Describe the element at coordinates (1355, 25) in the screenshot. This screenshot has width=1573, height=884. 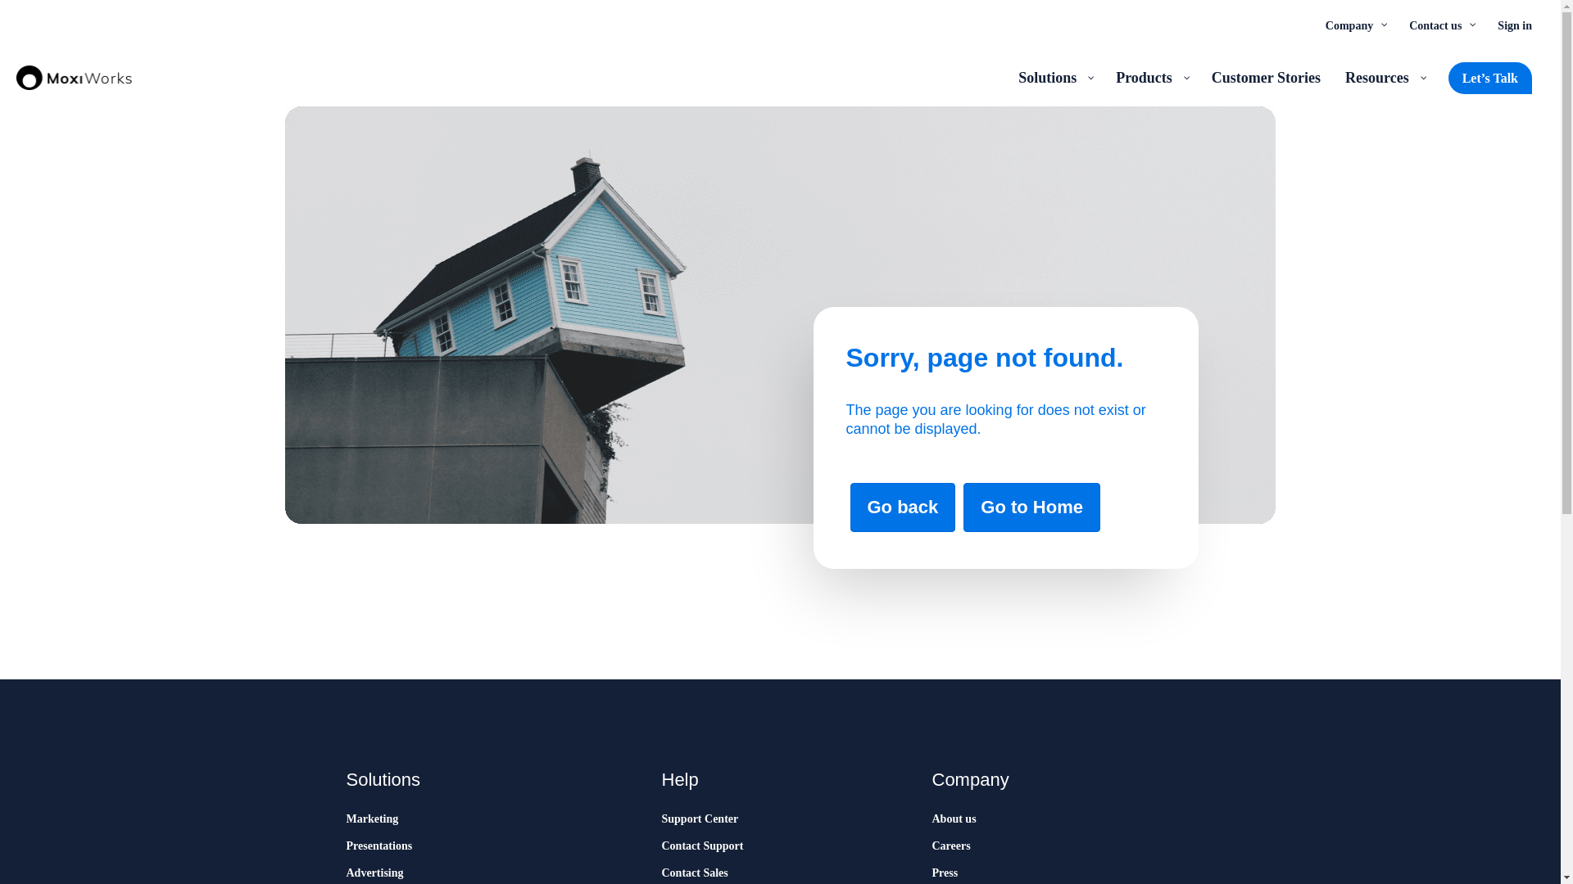
I see `Company` at that location.